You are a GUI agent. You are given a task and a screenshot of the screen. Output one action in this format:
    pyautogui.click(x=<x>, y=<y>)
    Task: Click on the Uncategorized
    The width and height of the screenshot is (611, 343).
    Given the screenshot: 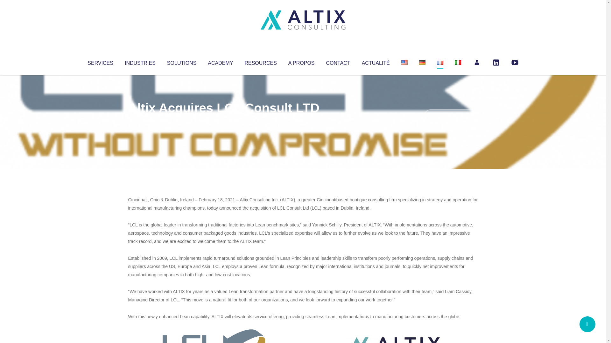 What is the action you would take?
    pyautogui.click(x=222, y=121)
    